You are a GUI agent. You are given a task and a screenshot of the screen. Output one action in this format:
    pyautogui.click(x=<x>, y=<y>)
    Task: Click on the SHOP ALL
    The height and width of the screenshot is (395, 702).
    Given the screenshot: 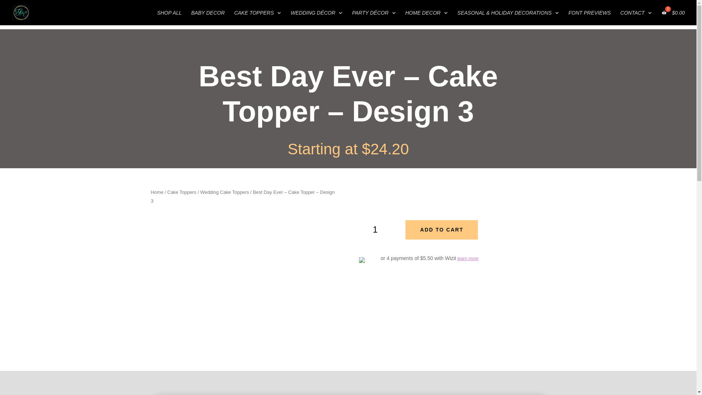 What is the action you would take?
    pyautogui.click(x=170, y=18)
    